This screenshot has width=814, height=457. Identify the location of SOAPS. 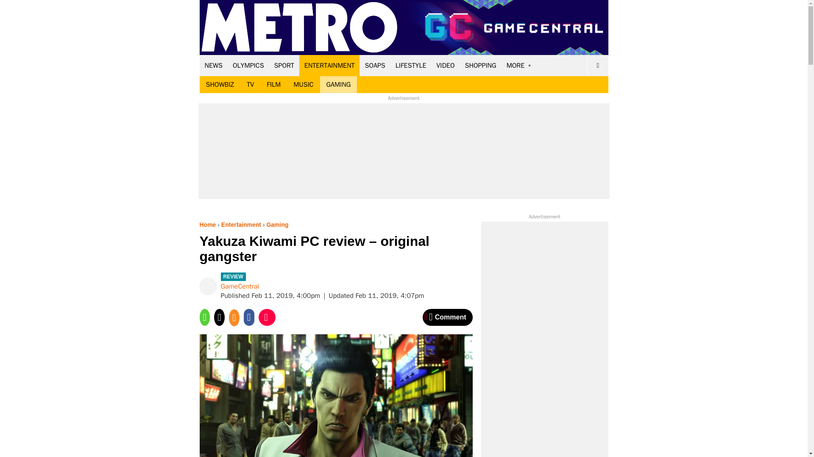
(375, 65).